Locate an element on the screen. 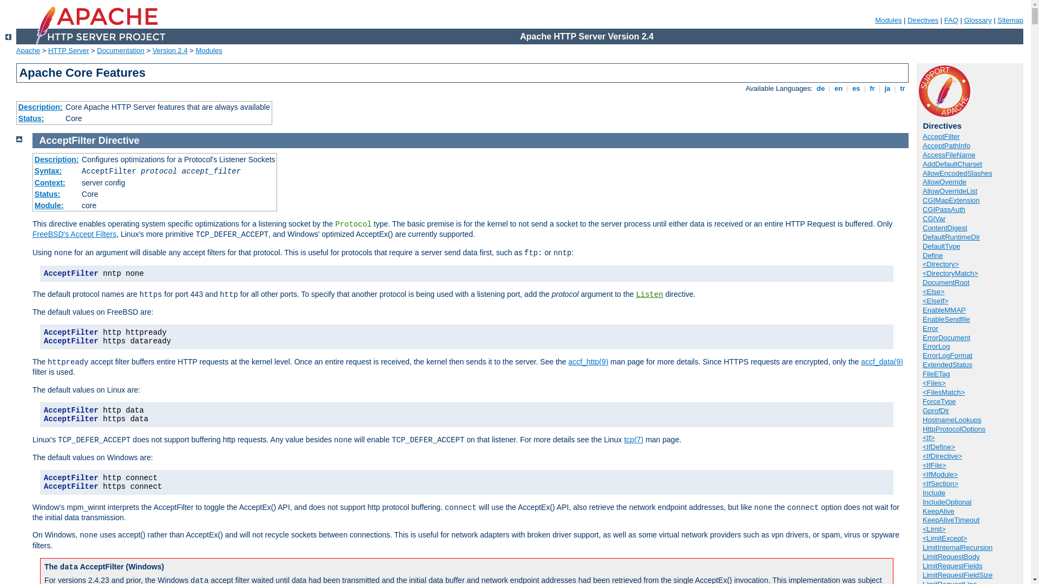 The width and height of the screenshot is (1039, 584). AllowEncodedSlashes is located at coordinates (958, 173).